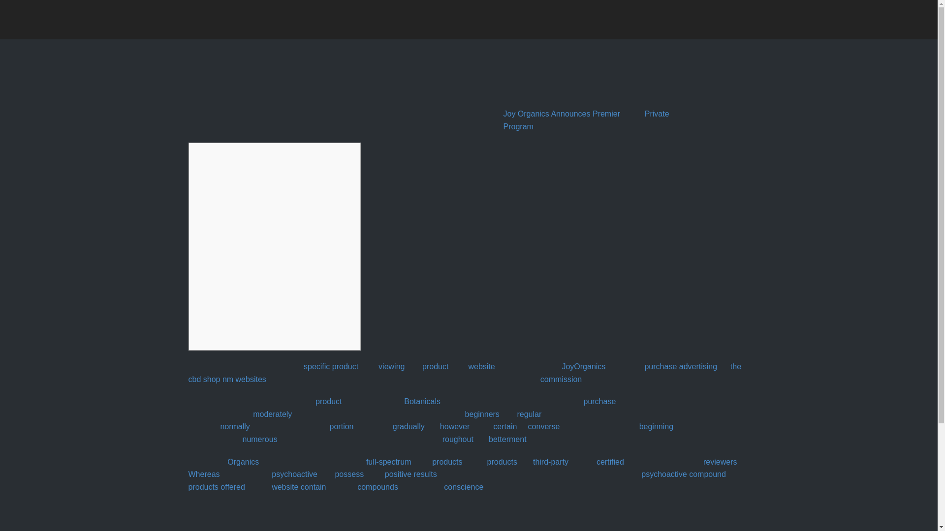  What do you see at coordinates (661, 366) in the screenshot?
I see `purchase` at bounding box center [661, 366].